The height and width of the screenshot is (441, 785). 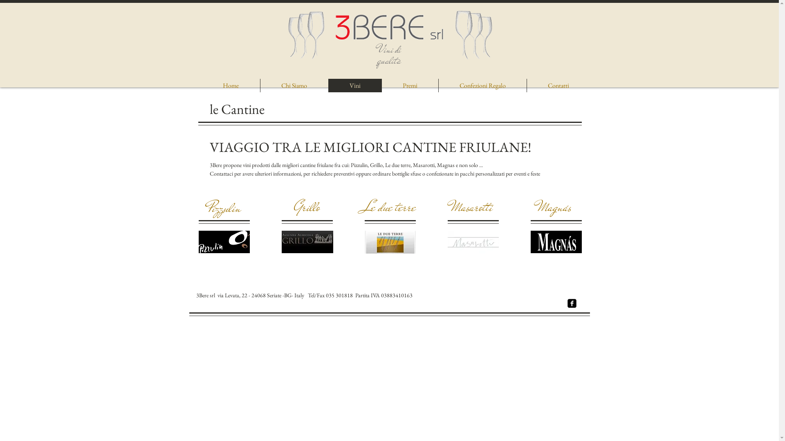 I want to click on logo-magnas.png, so click(x=556, y=242).